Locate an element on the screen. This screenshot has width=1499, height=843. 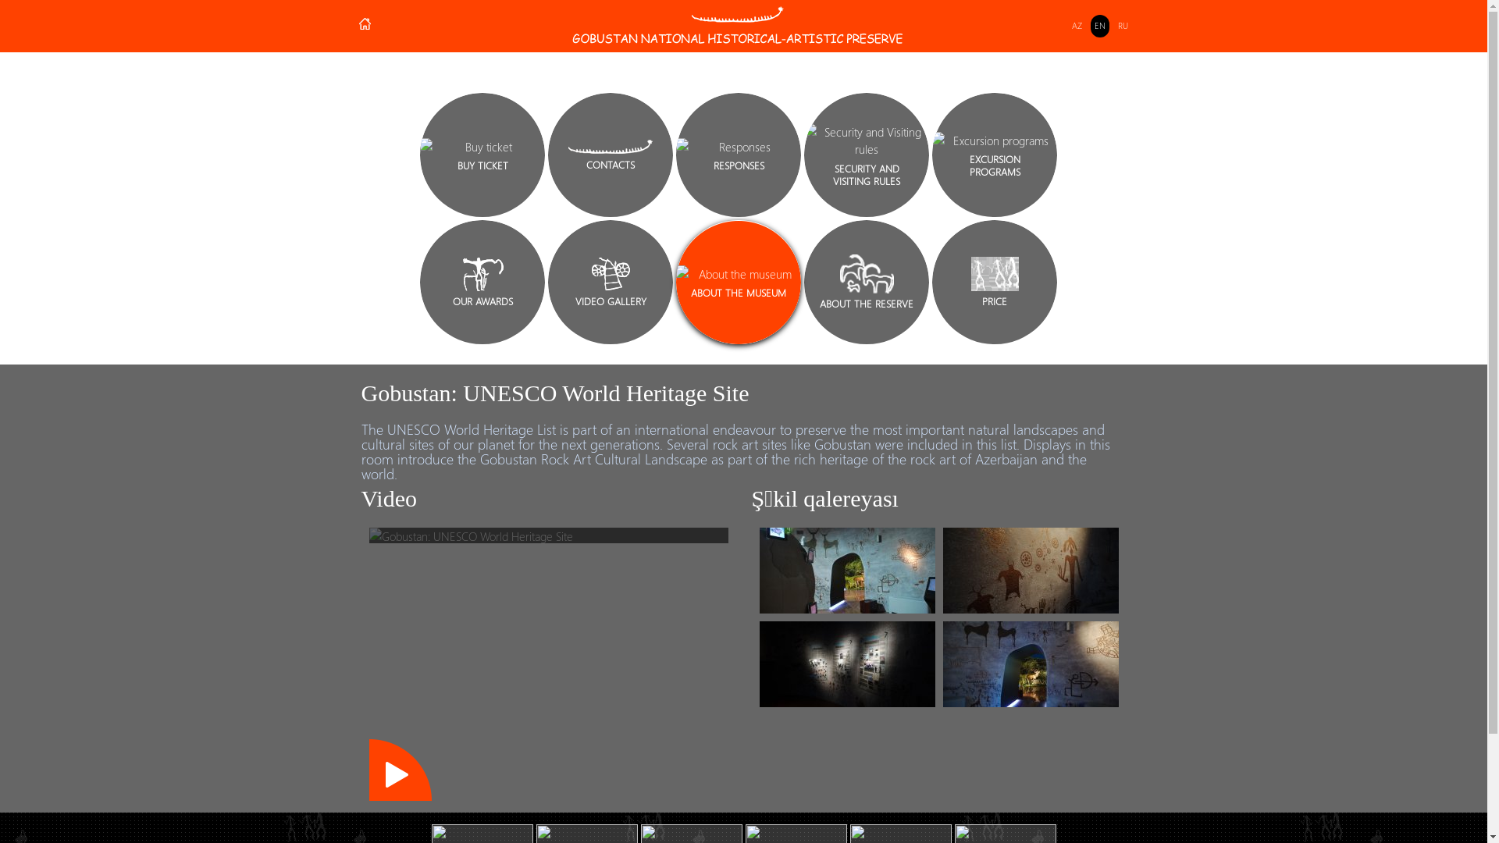
OUR AWARDS is located at coordinates (482, 283).